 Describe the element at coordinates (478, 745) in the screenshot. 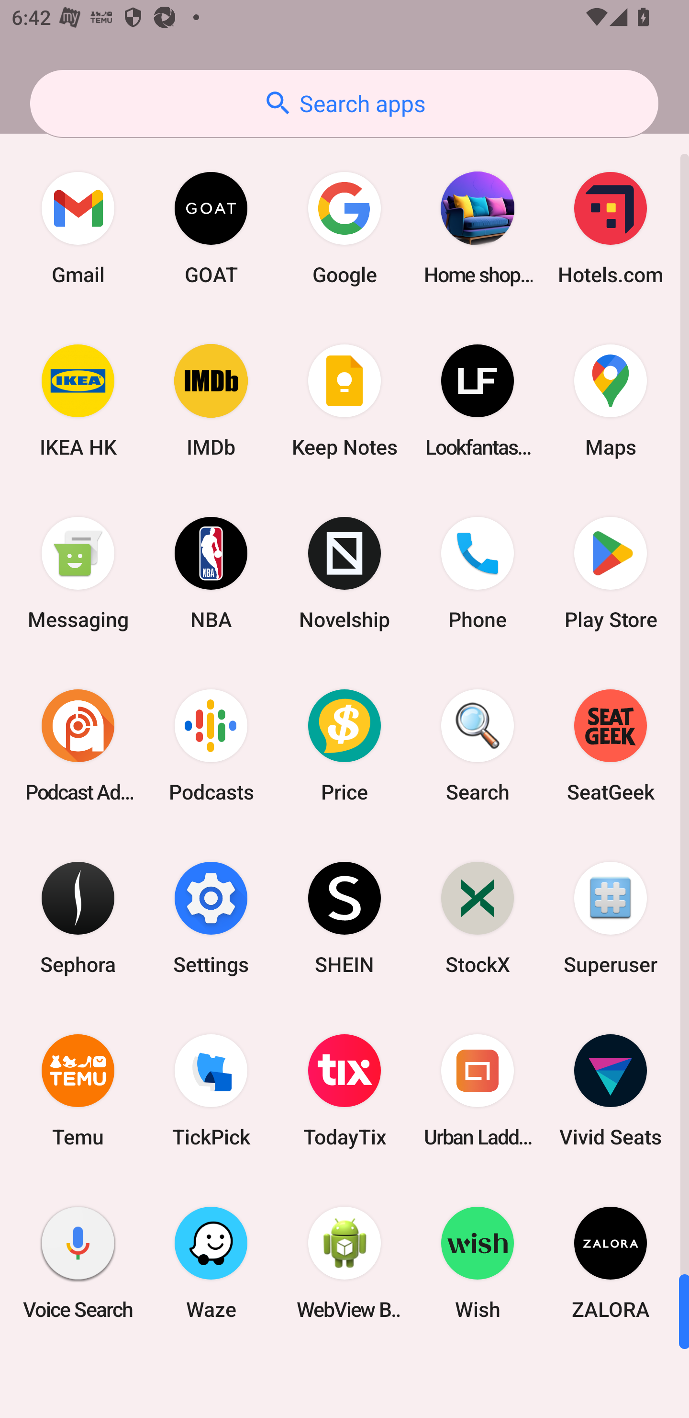

I see `Search` at that location.